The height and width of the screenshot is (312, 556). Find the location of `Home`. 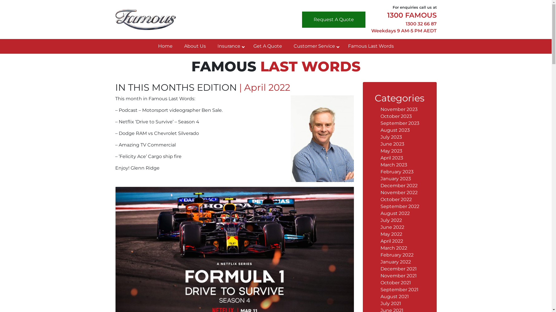

Home is located at coordinates (165, 46).